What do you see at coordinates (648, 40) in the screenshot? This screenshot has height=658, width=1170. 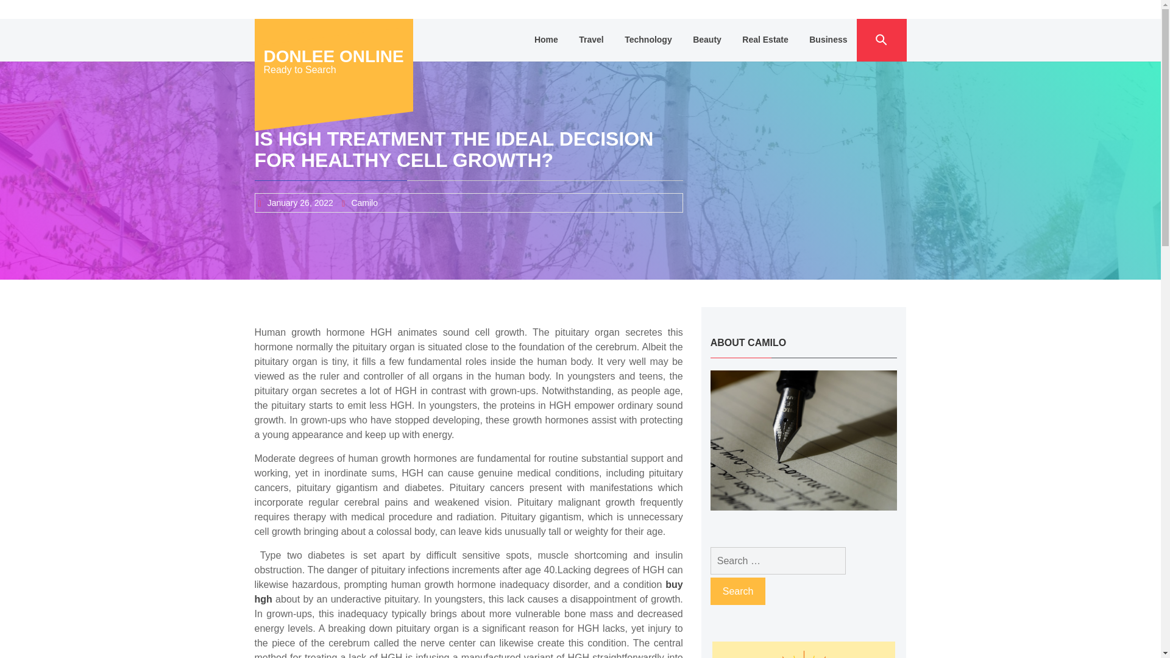 I see `Technology` at bounding box center [648, 40].